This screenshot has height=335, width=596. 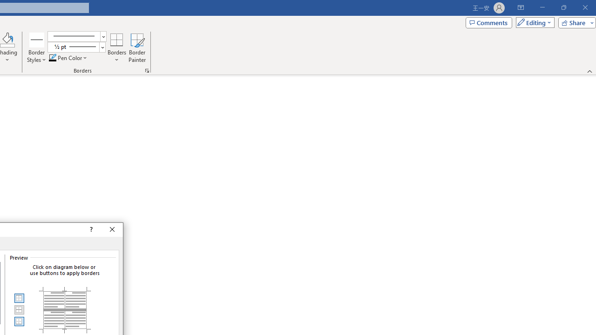 I want to click on Border Painter, so click(x=137, y=47).